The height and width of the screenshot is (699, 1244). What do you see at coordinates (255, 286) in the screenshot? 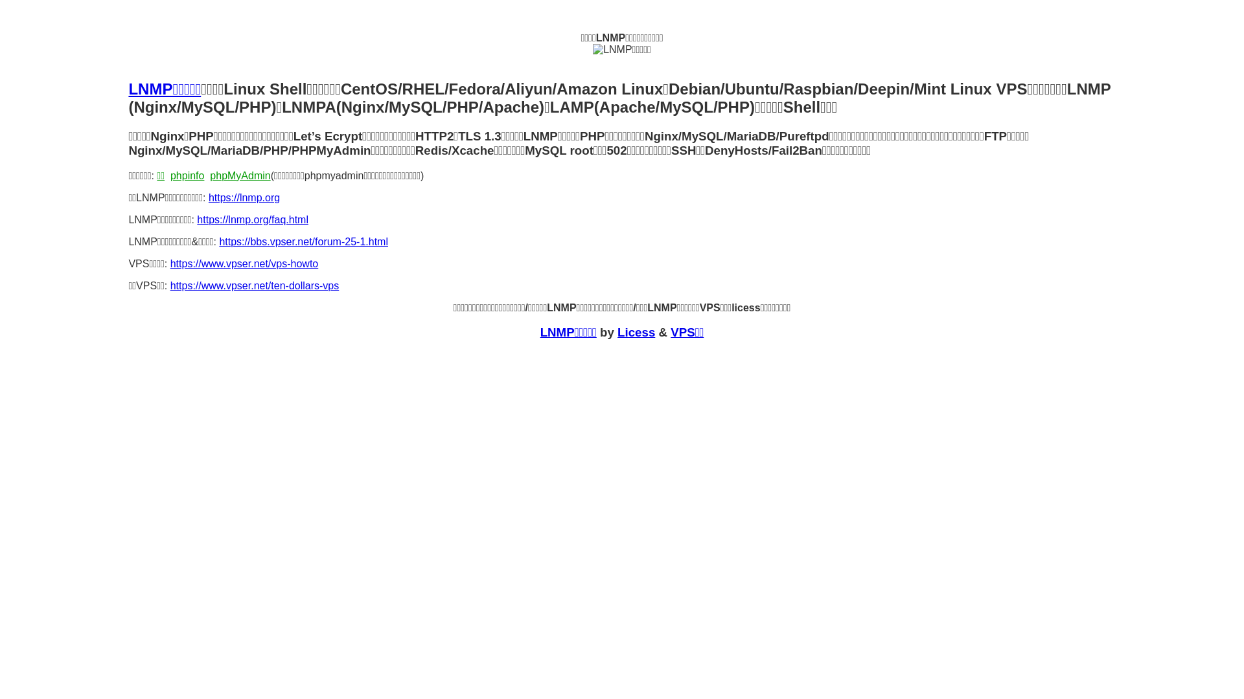
I see `https://www.vpser.net/ten-dollars-vps` at bounding box center [255, 286].